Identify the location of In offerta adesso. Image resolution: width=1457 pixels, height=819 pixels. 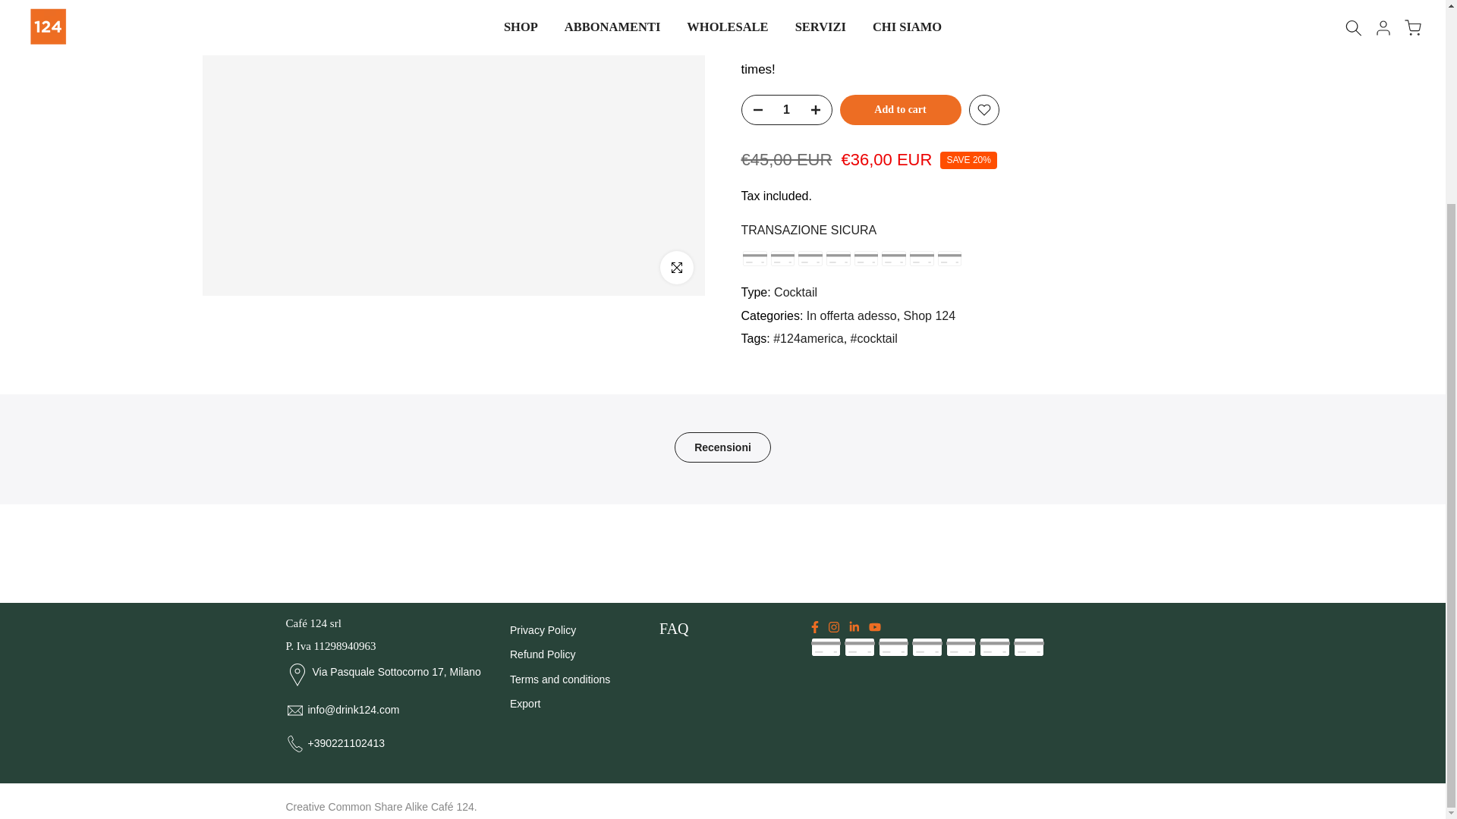
(851, 312).